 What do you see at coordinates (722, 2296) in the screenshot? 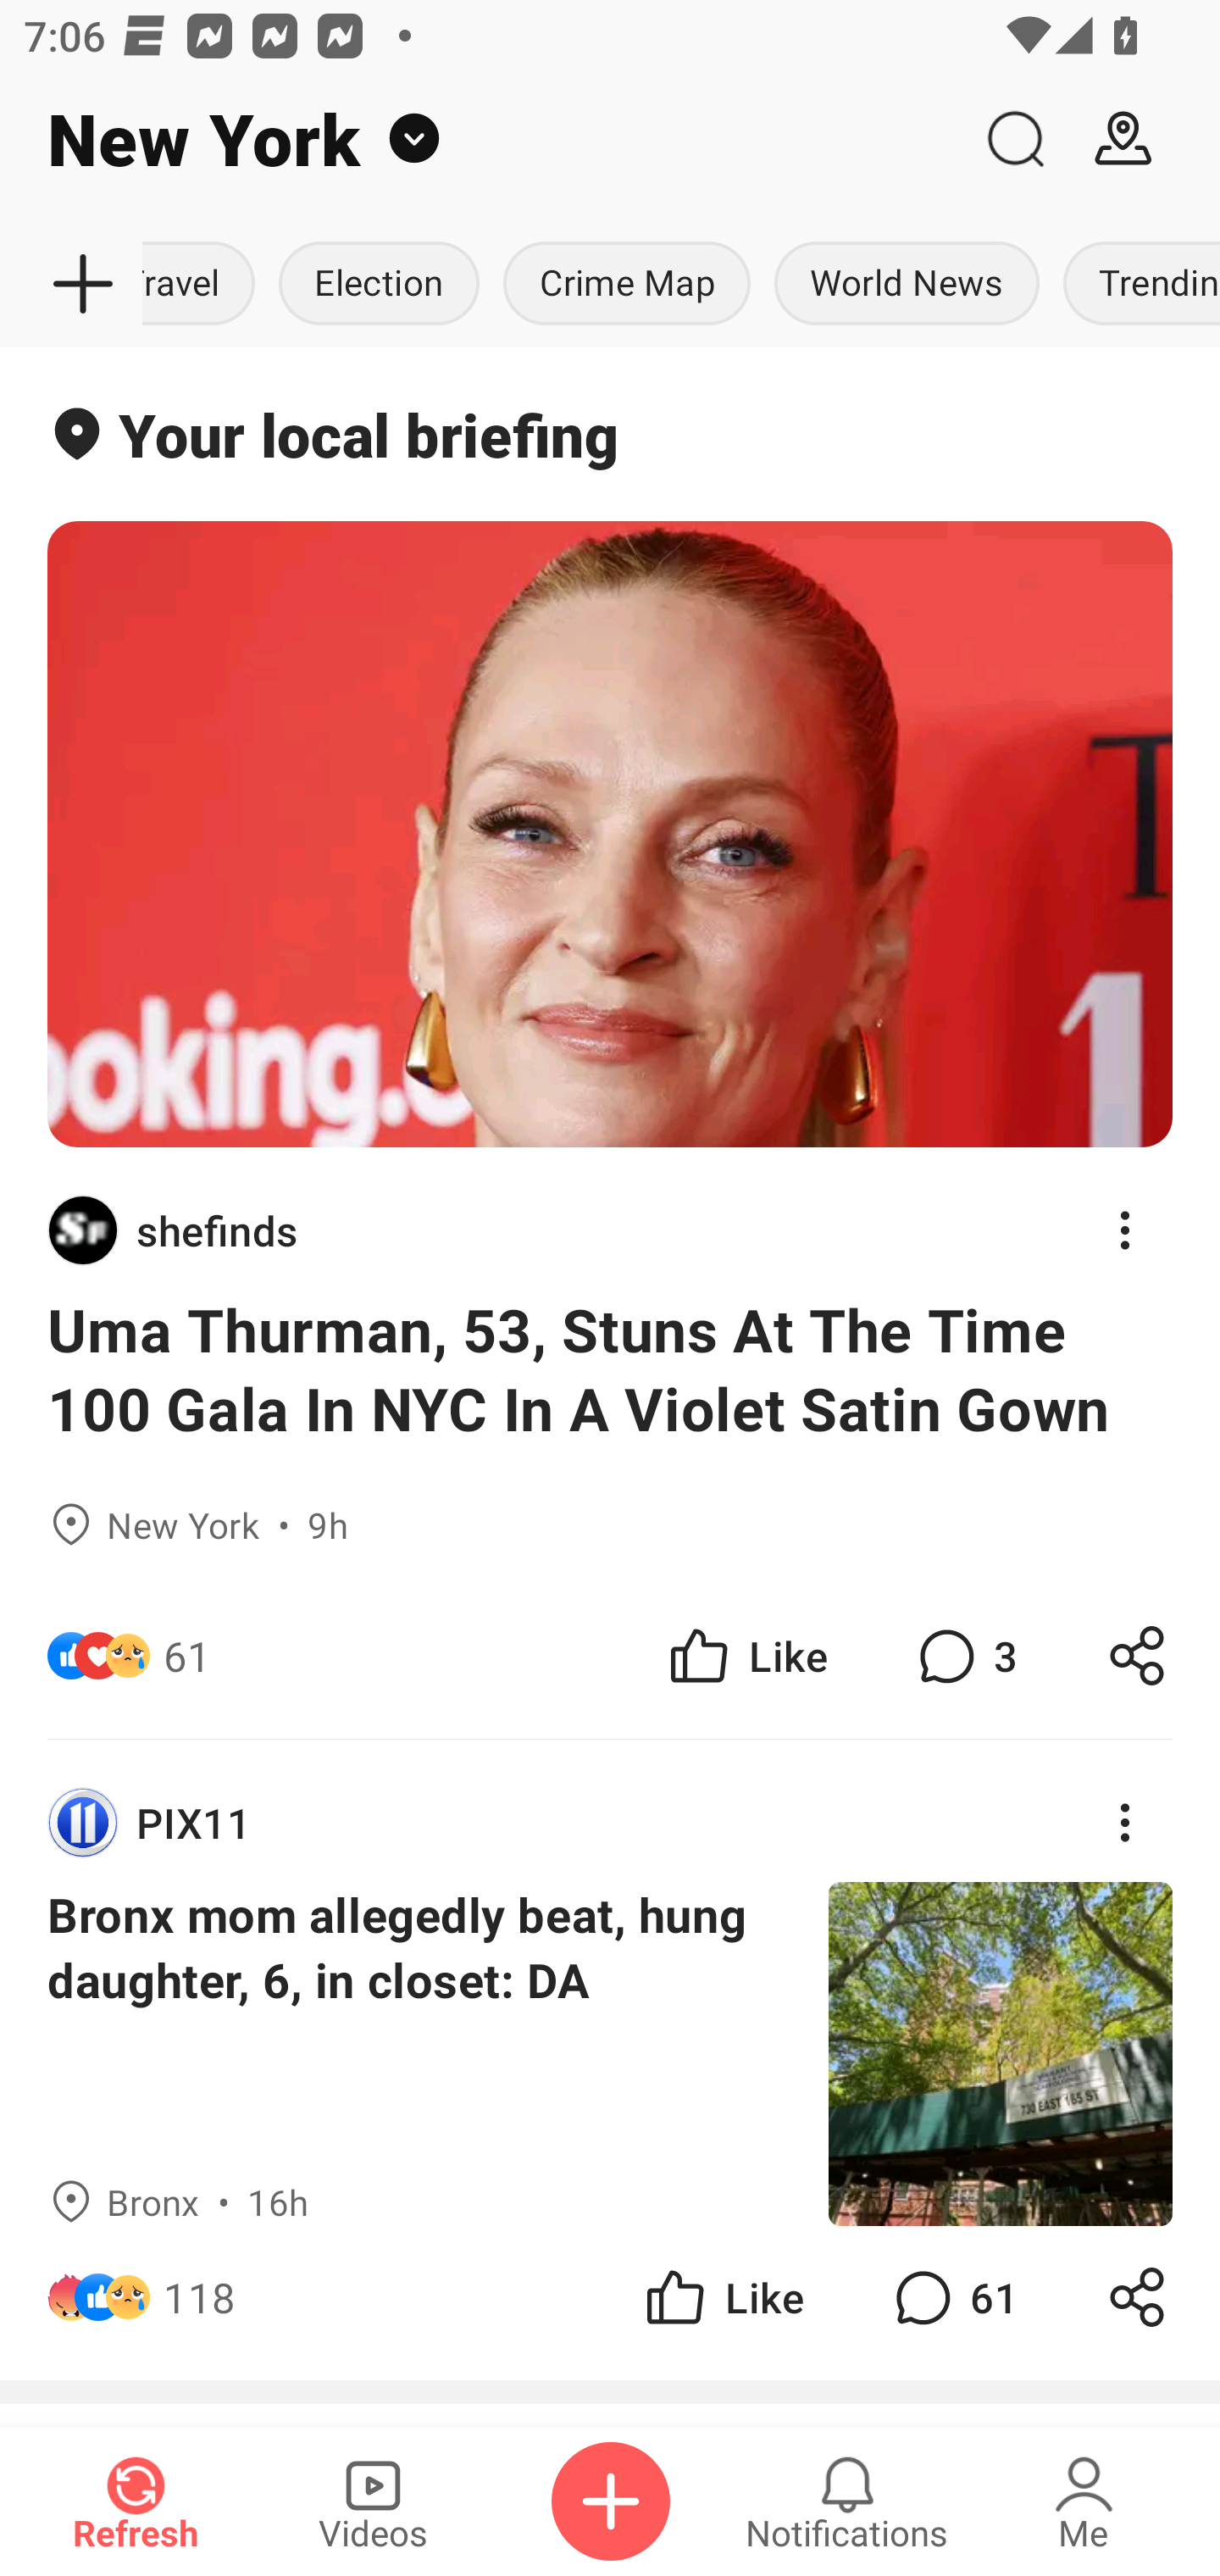
I see `Like` at bounding box center [722, 2296].